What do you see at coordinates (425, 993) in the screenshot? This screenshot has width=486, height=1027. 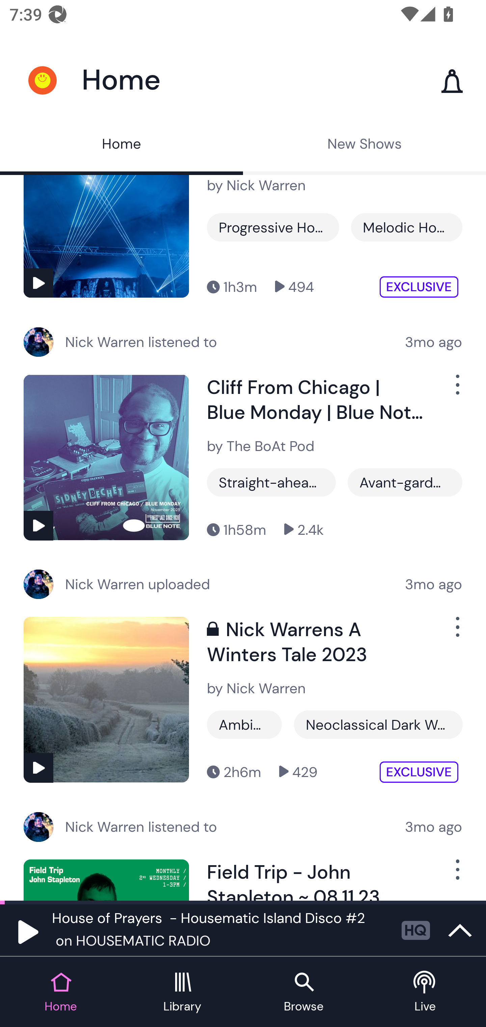 I see `Live tab Live` at bounding box center [425, 993].